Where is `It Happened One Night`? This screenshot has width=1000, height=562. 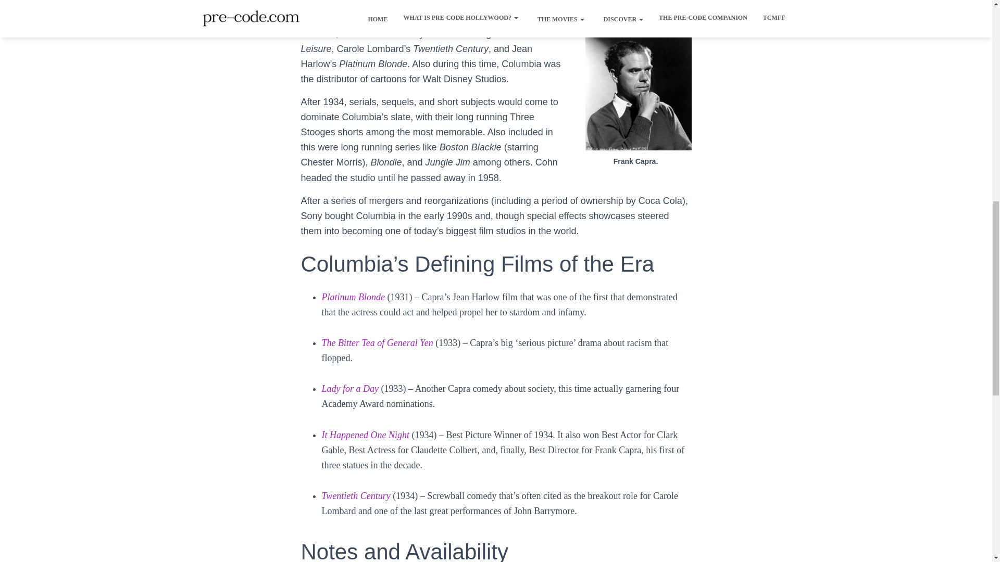
It Happened One Night is located at coordinates (367, 435).